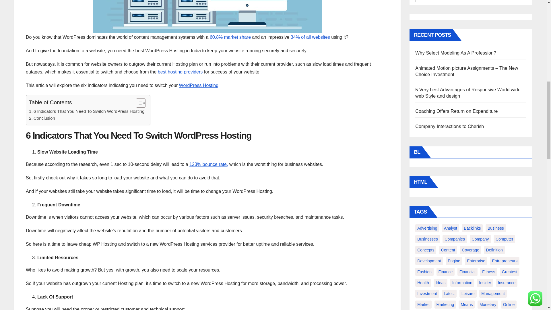  I want to click on best hosting providers, so click(180, 72).